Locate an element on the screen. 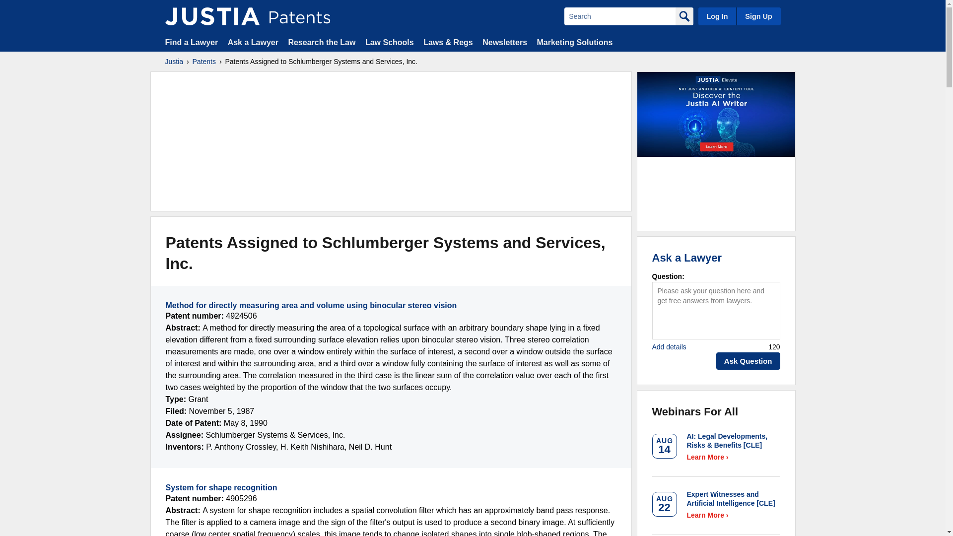  Ask a Lawyer is located at coordinates (253, 42).